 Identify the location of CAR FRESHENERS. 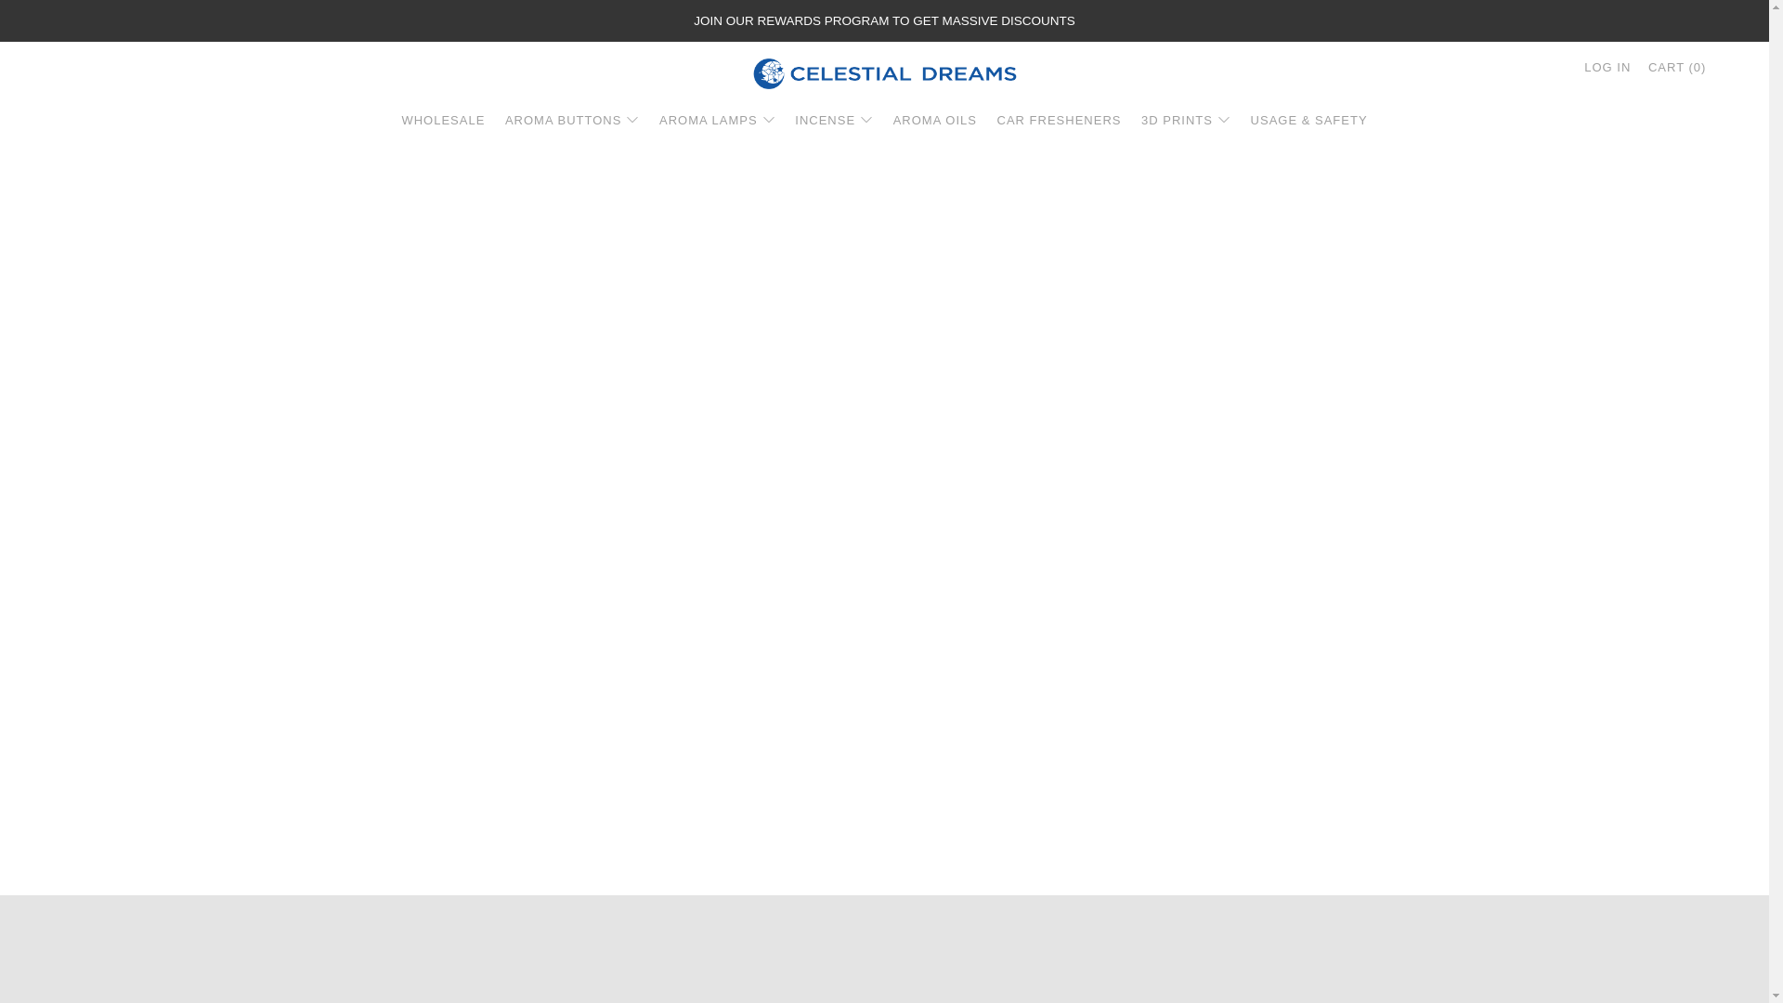
(1059, 121).